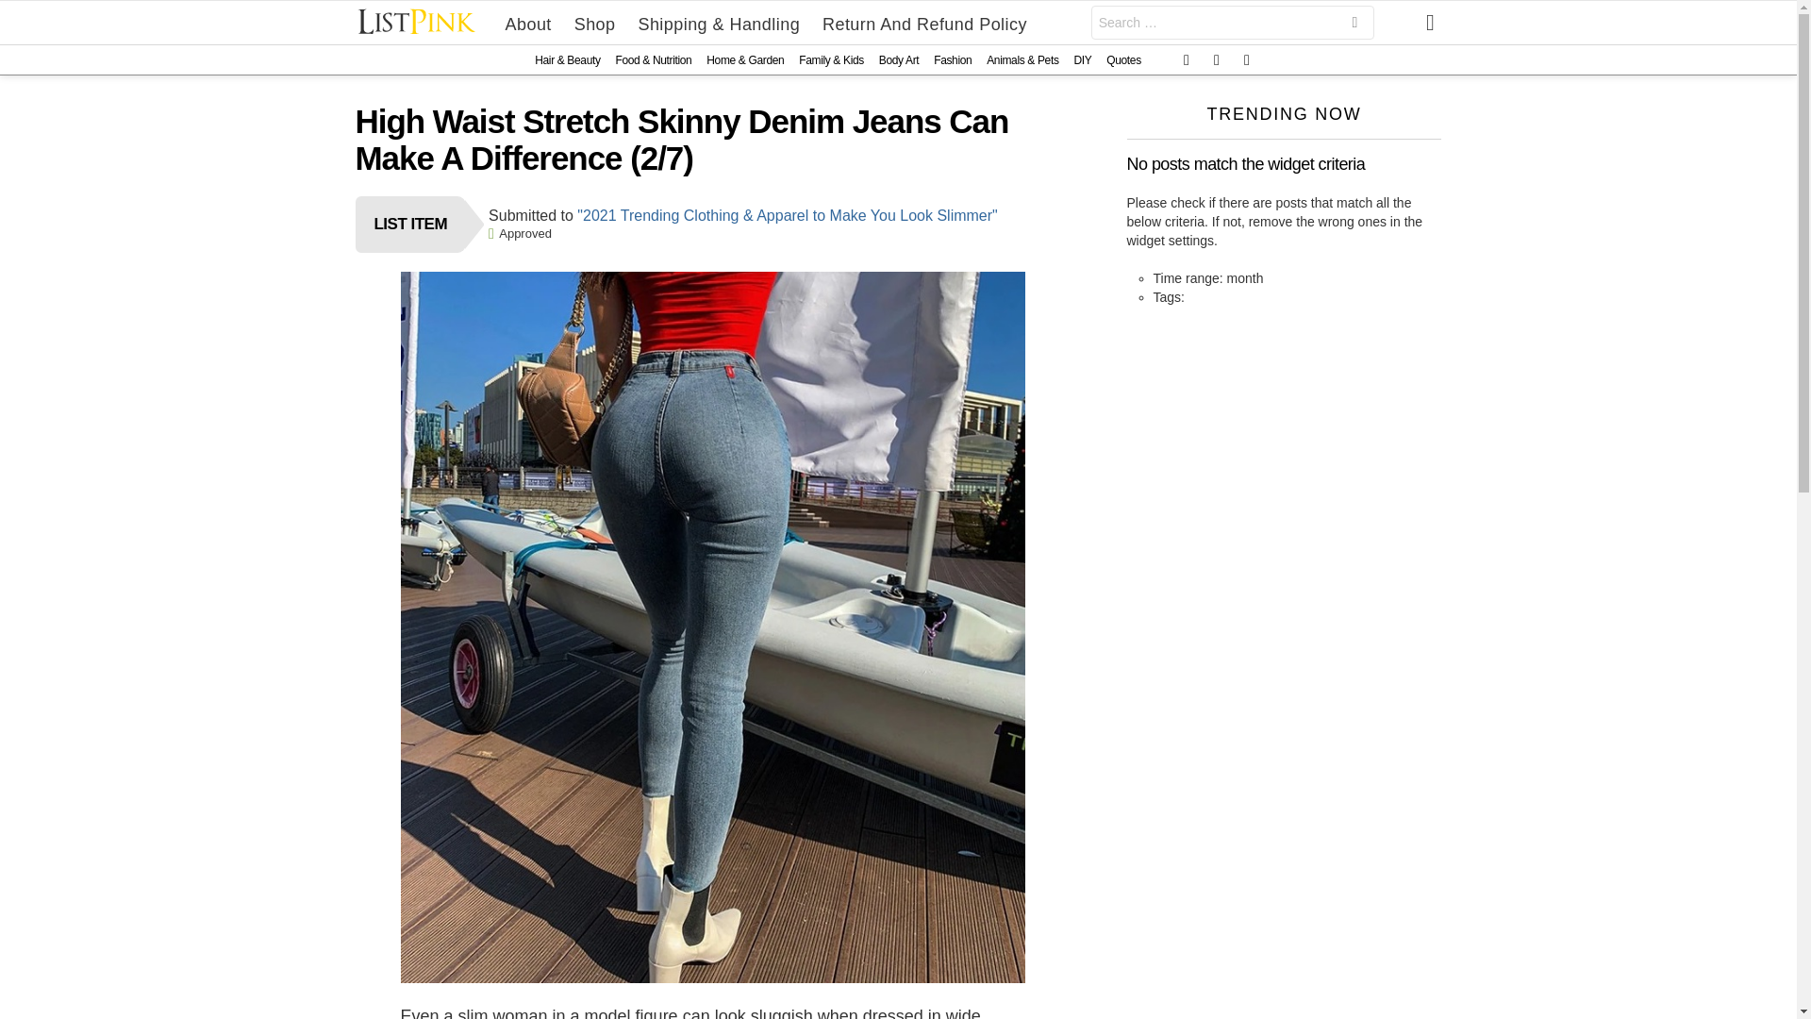 This screenshot has width=1811, height=1019. I want to click on Return And Refund Policy, so click(924, 23).